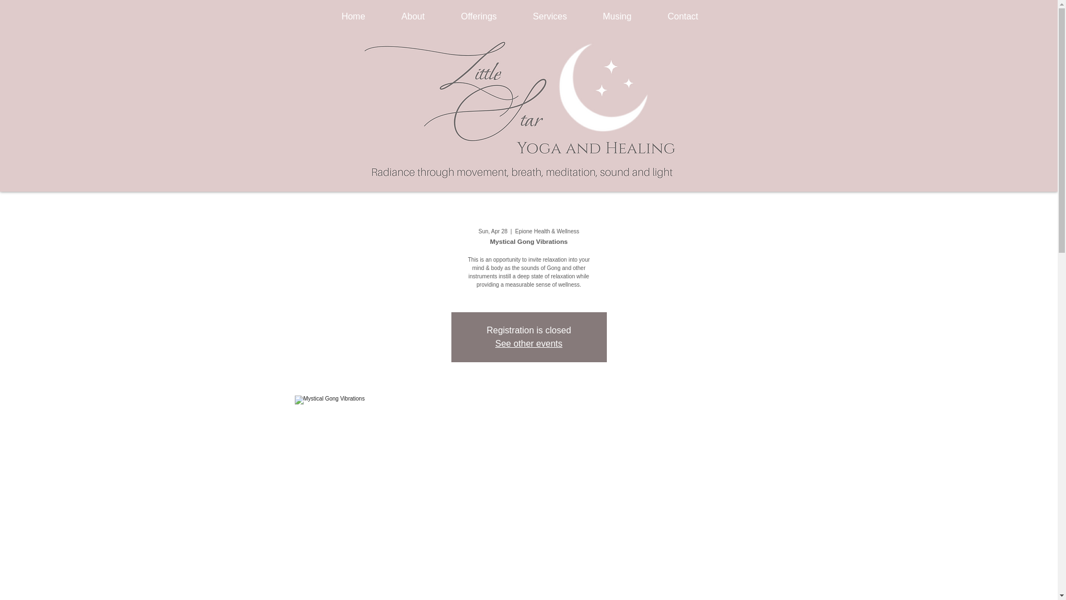  What do you see at coordinates (519, 111) in the screenshot?
I see `logo biz pnk what moonFB2 page cover cop` at bounding box center [519, 111].